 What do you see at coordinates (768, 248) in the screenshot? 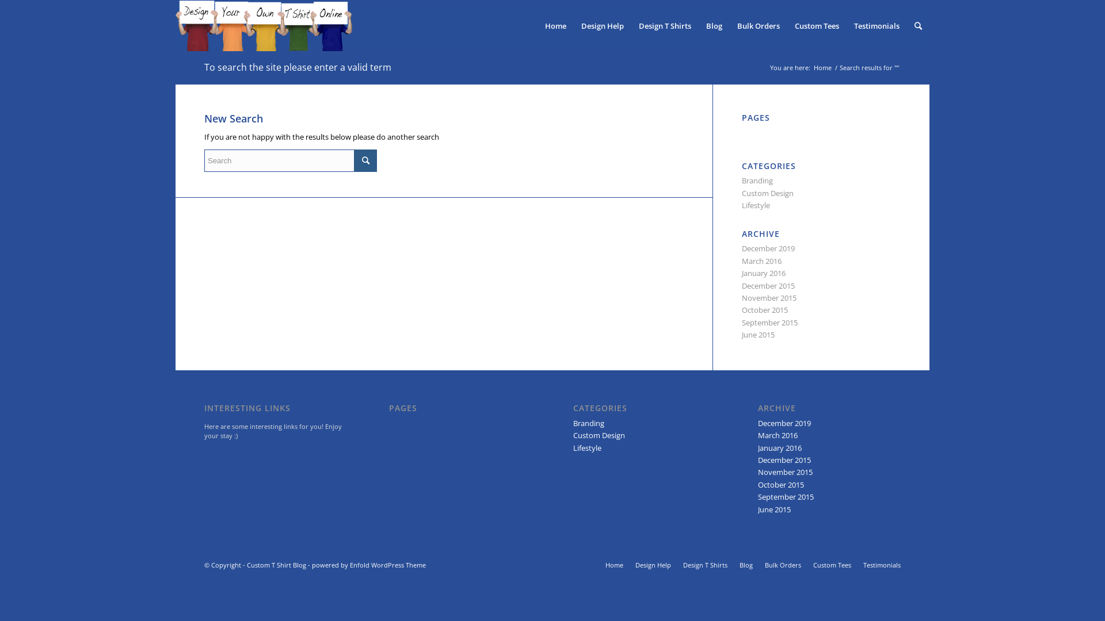
I see `December 2019` at bounding box center [768, 248].